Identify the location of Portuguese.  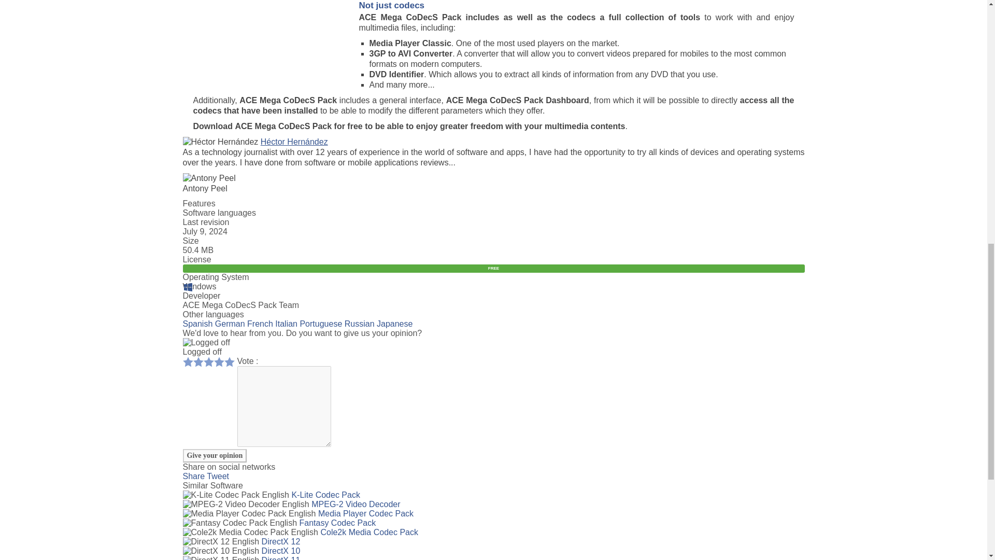
(320, 324).